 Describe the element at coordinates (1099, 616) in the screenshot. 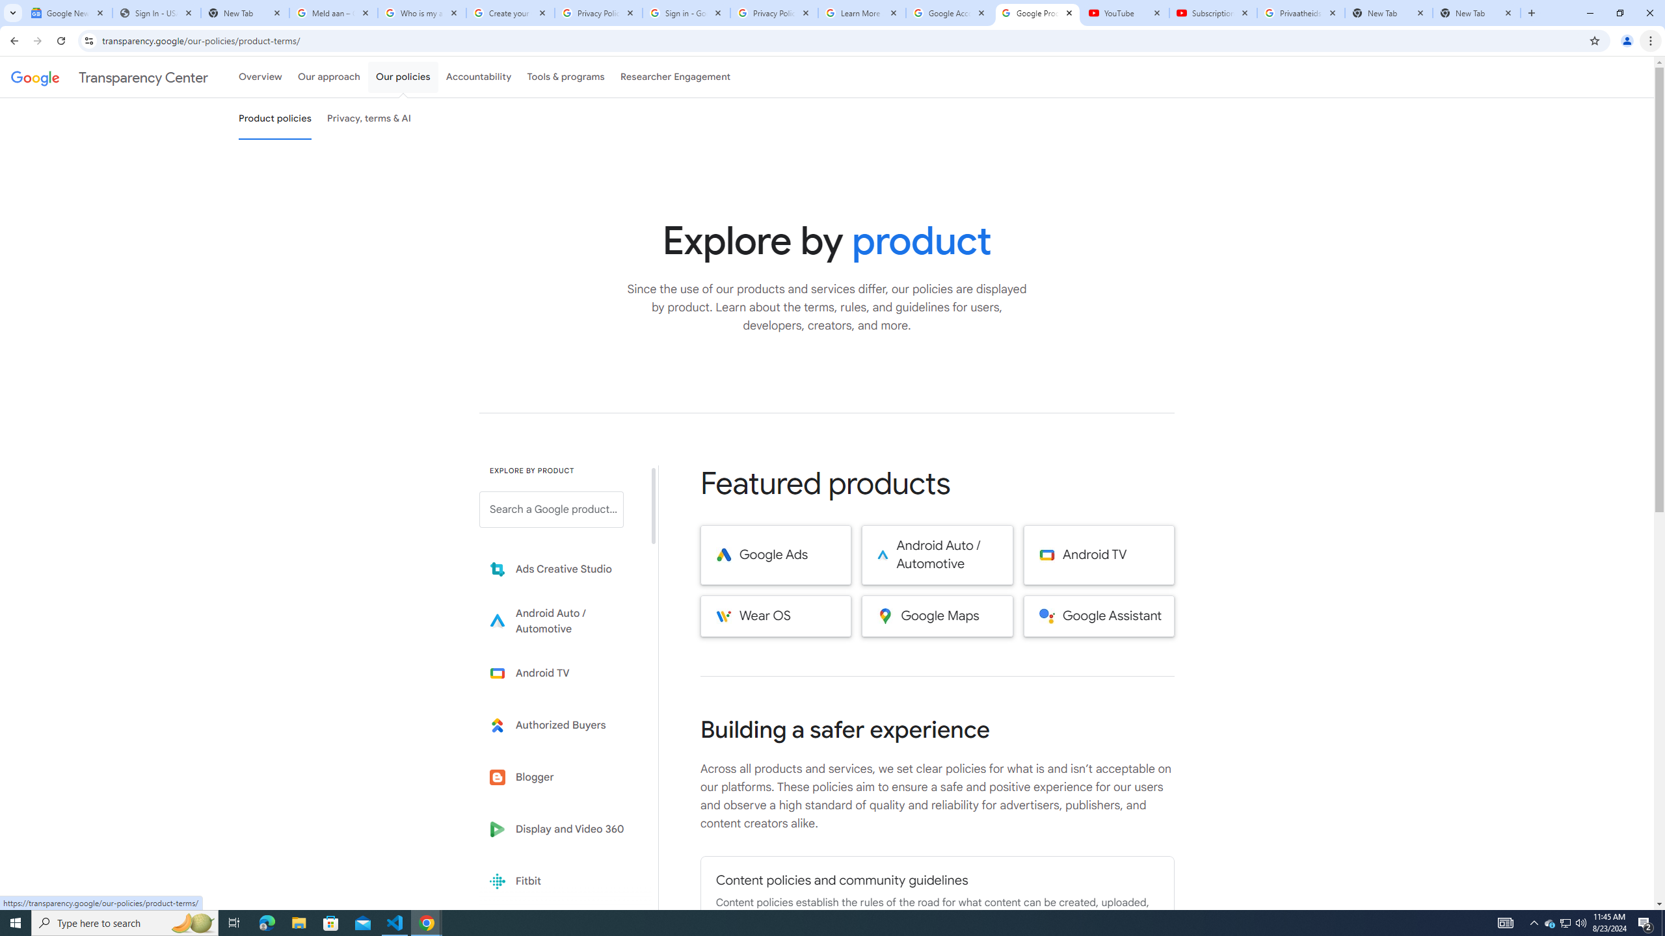

I see `Google Assistant` at that location.